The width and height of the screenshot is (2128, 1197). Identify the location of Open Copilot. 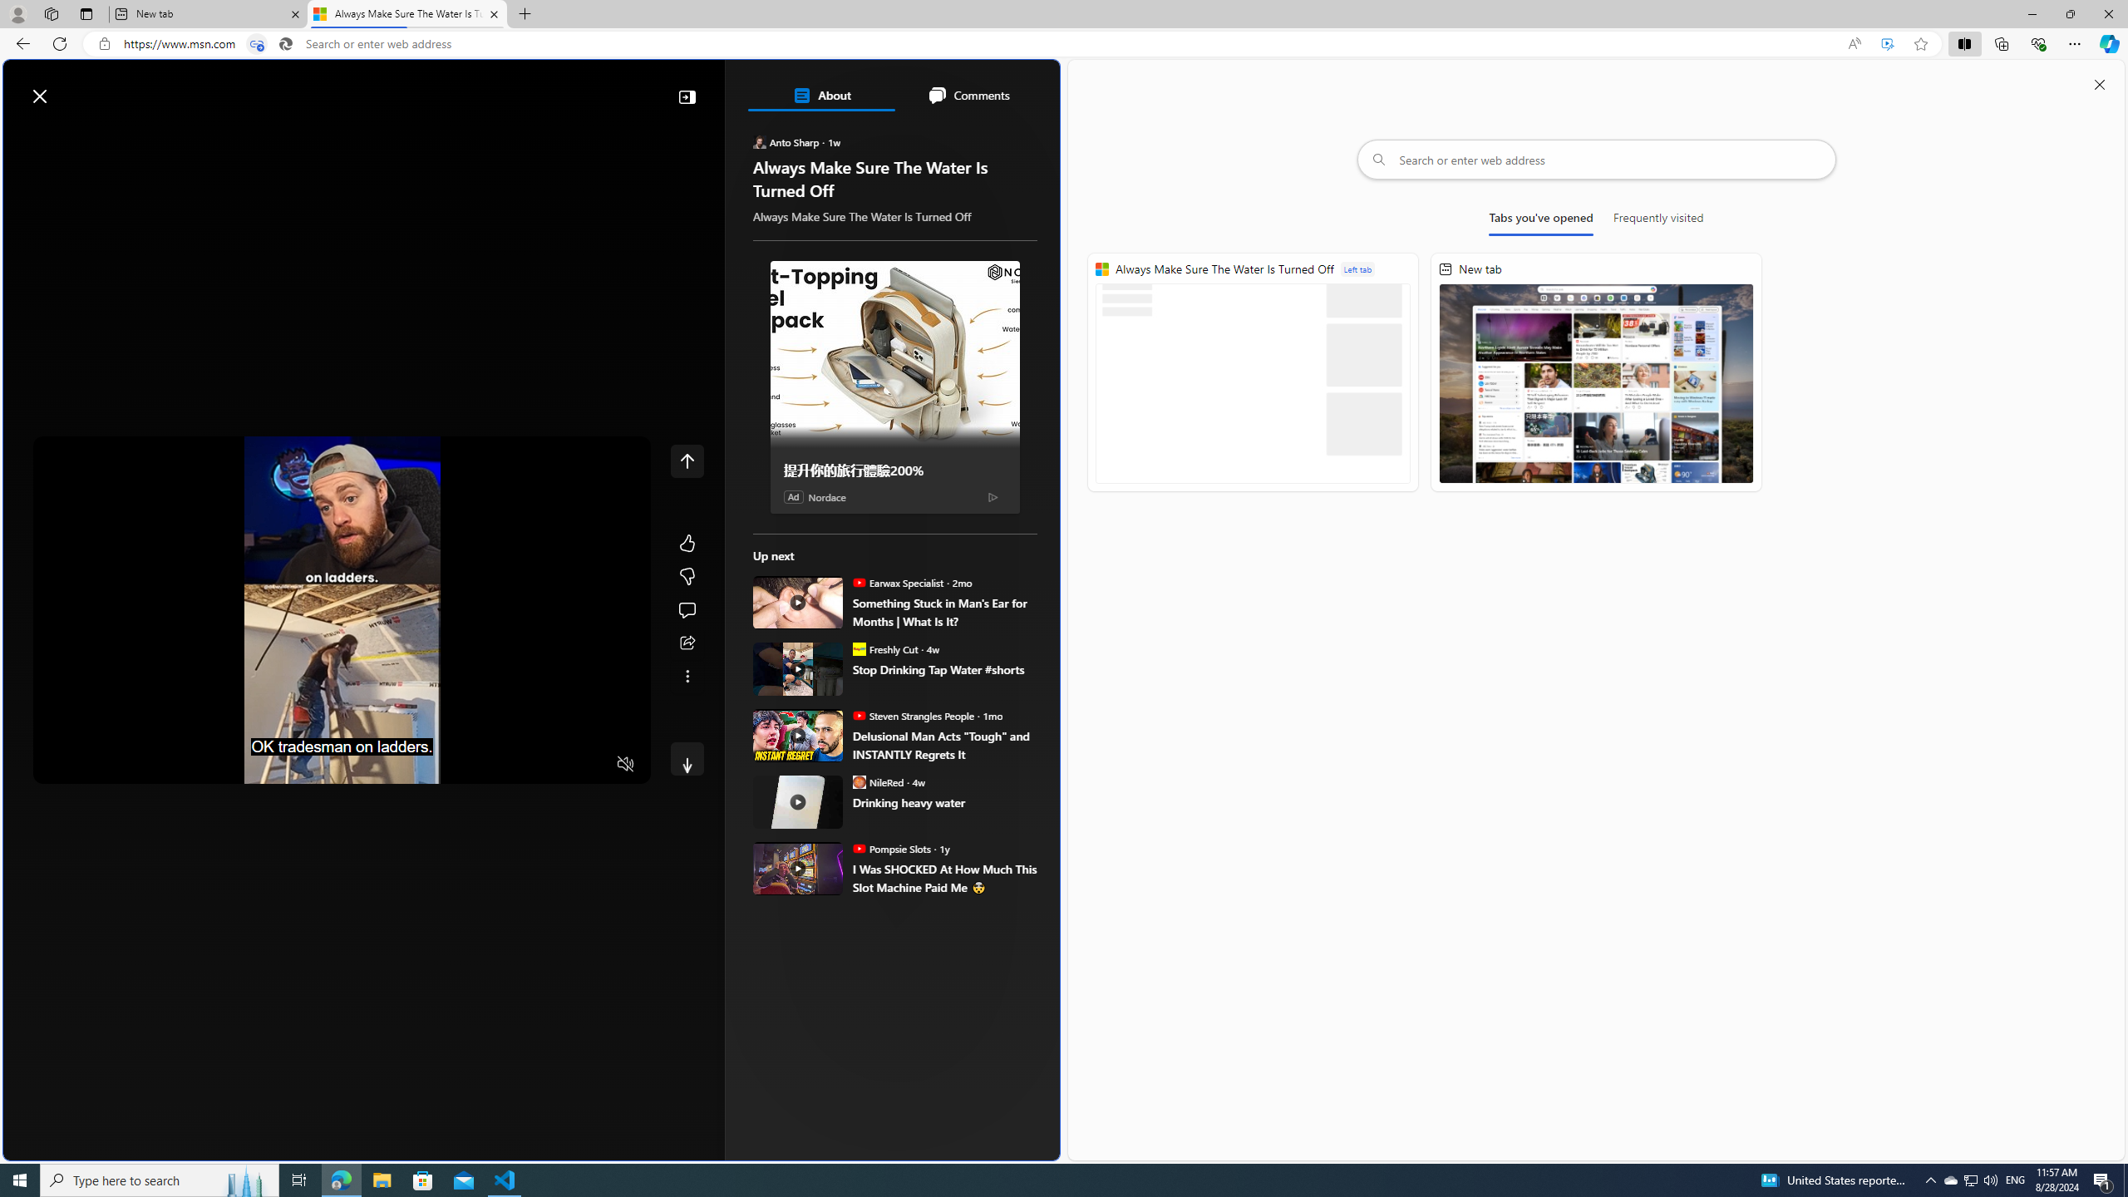
(828, 87).